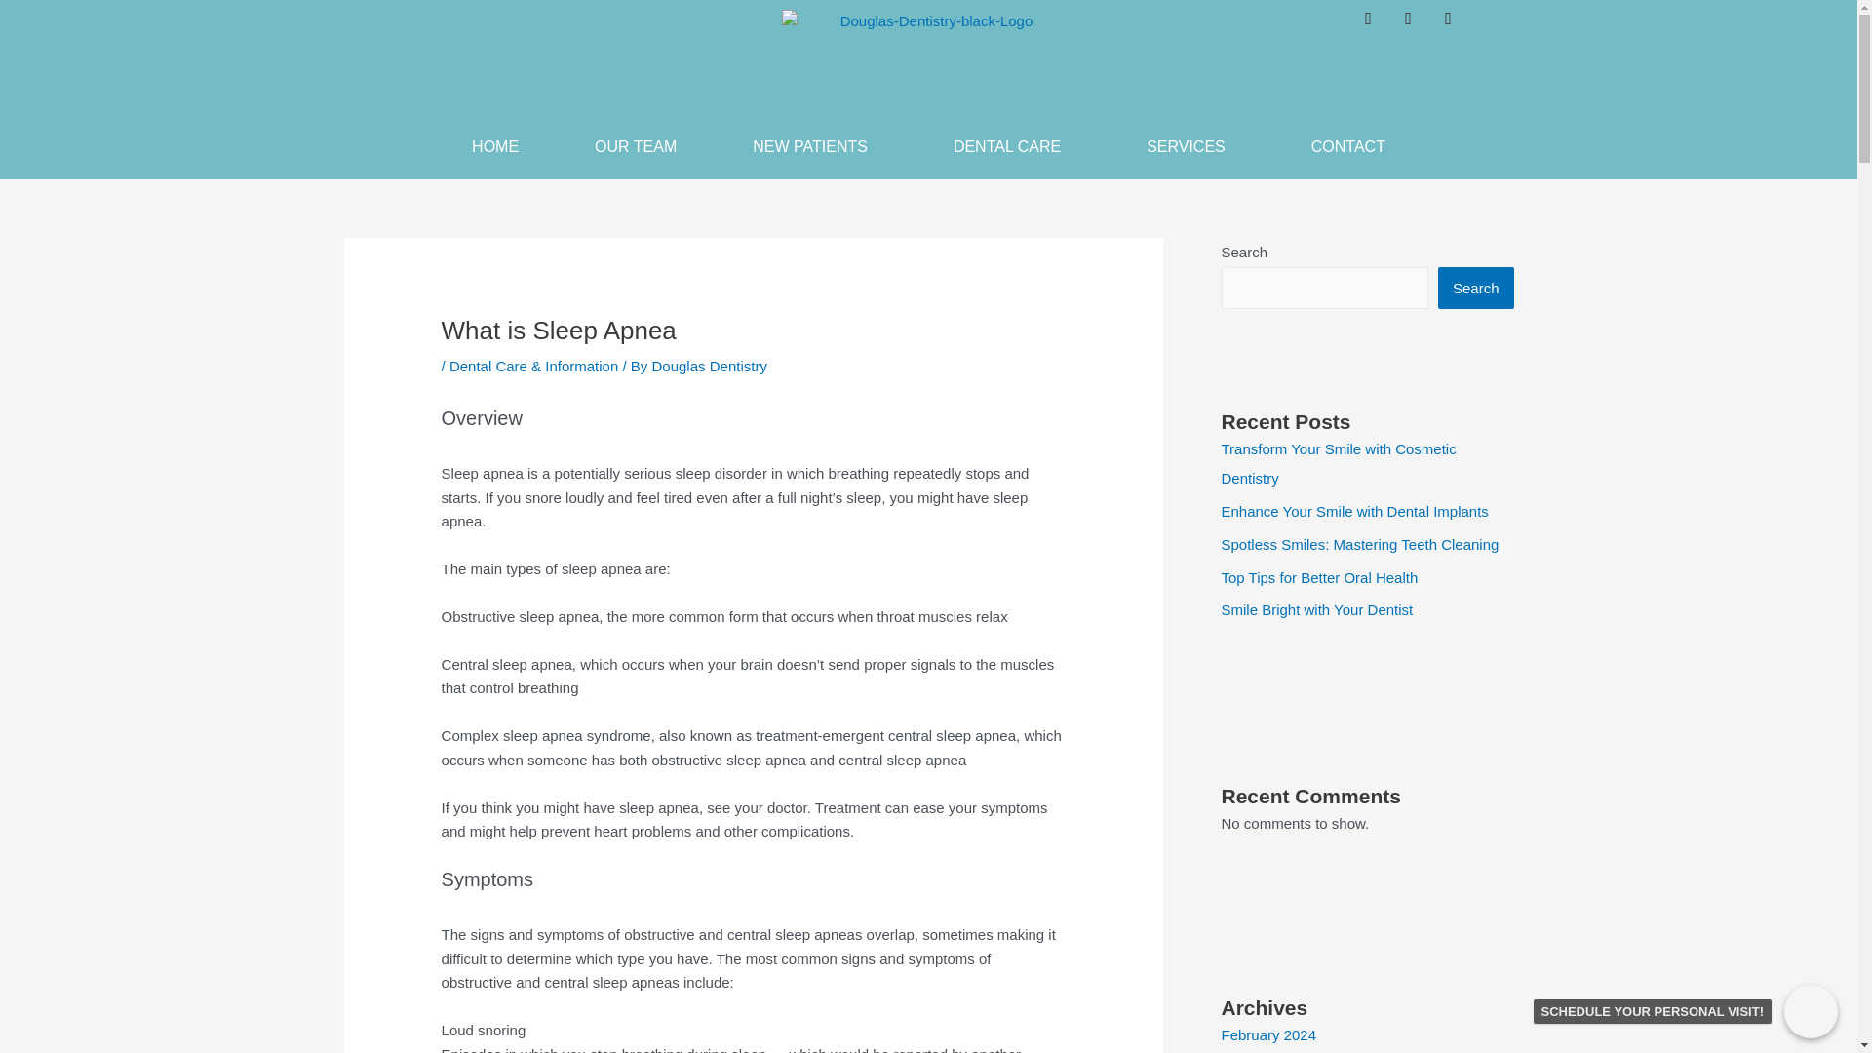 Image resolution: width=1872 pixels, height=1053 pixels. What do you see at coordinates (495, 146) in the screenshot?
I see `HOME` at bounding box center [495, 146].